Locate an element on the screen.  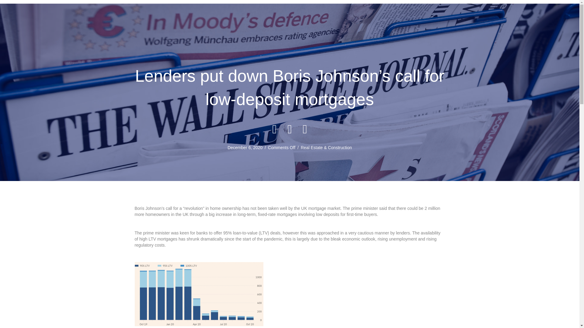
Initiatives is located at coordinates (346, 29).